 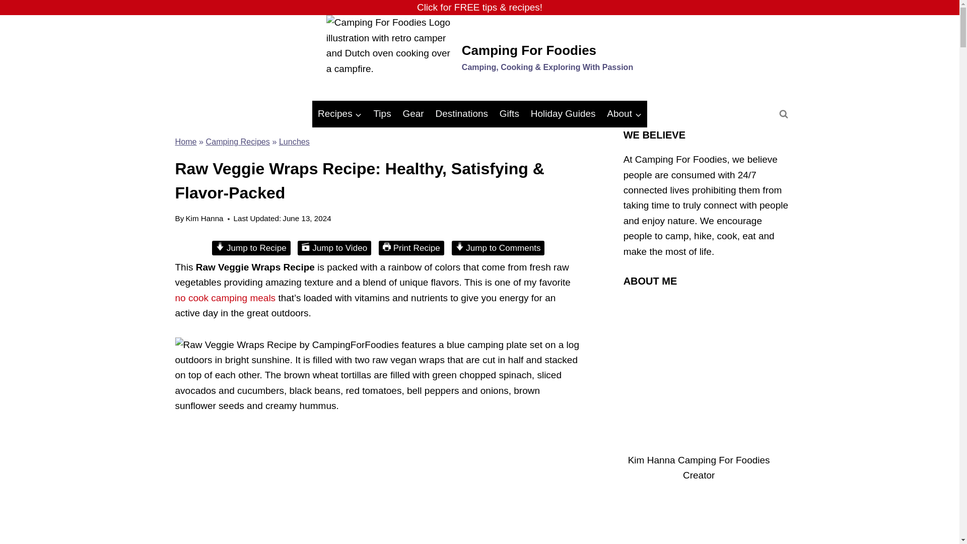 I want to click on Jump to Recipe, so click(x=251, y=248).